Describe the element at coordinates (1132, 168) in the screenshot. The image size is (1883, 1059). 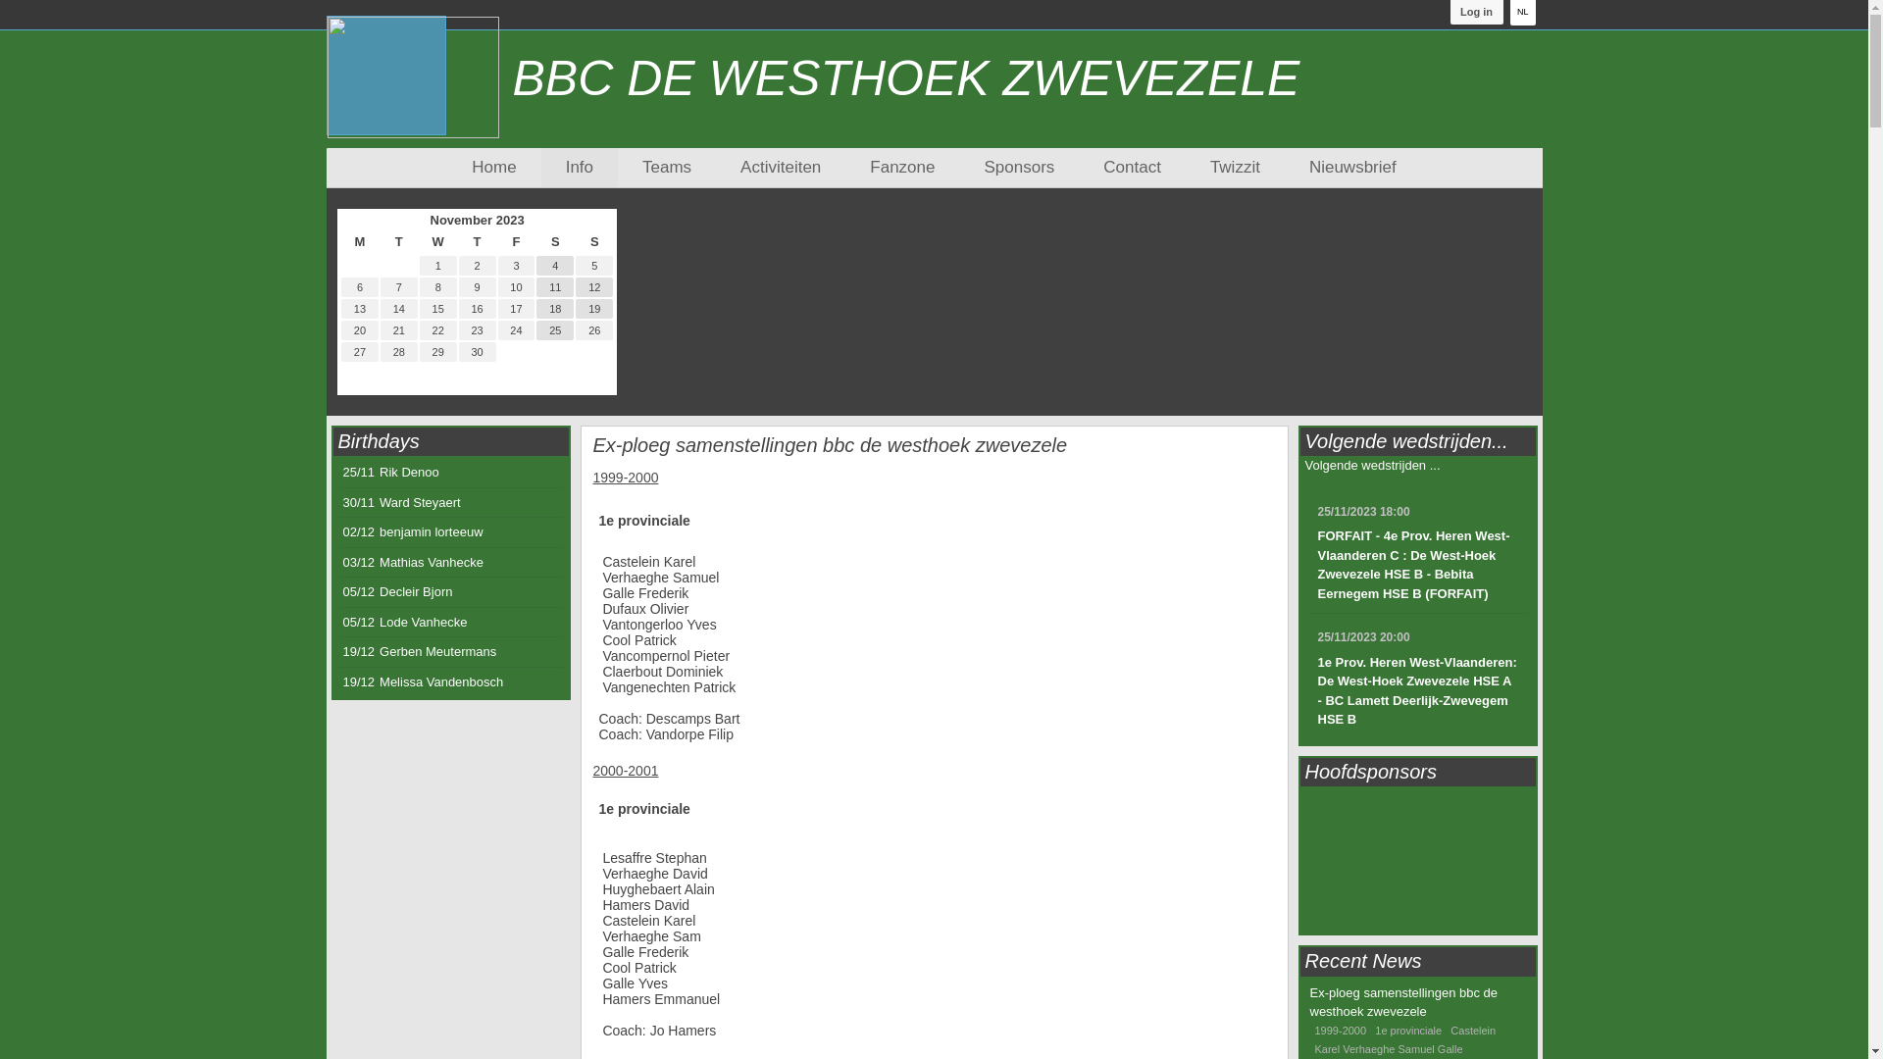
I see `Contact` at that location.